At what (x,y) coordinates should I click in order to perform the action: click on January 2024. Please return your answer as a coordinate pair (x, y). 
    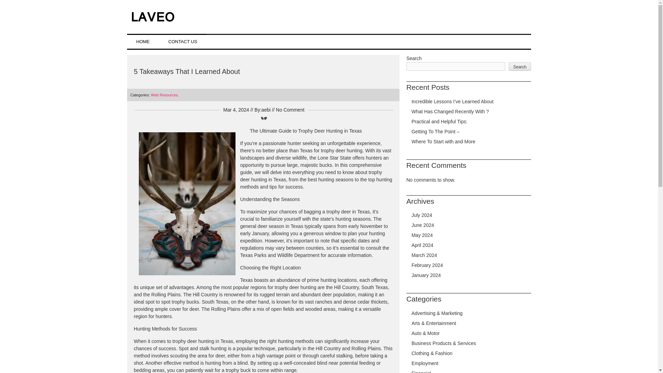
    Looking at the image, I should click on (426, 275).